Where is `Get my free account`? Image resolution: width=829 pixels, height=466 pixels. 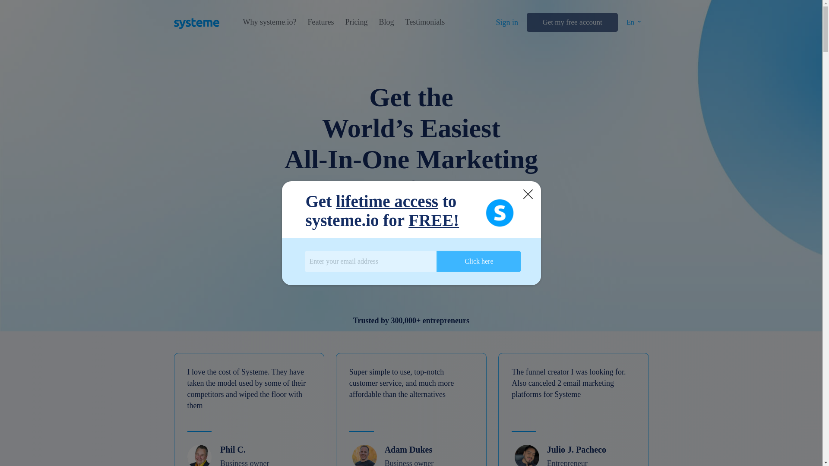
Get my free account is located at coordinates (572, 22).